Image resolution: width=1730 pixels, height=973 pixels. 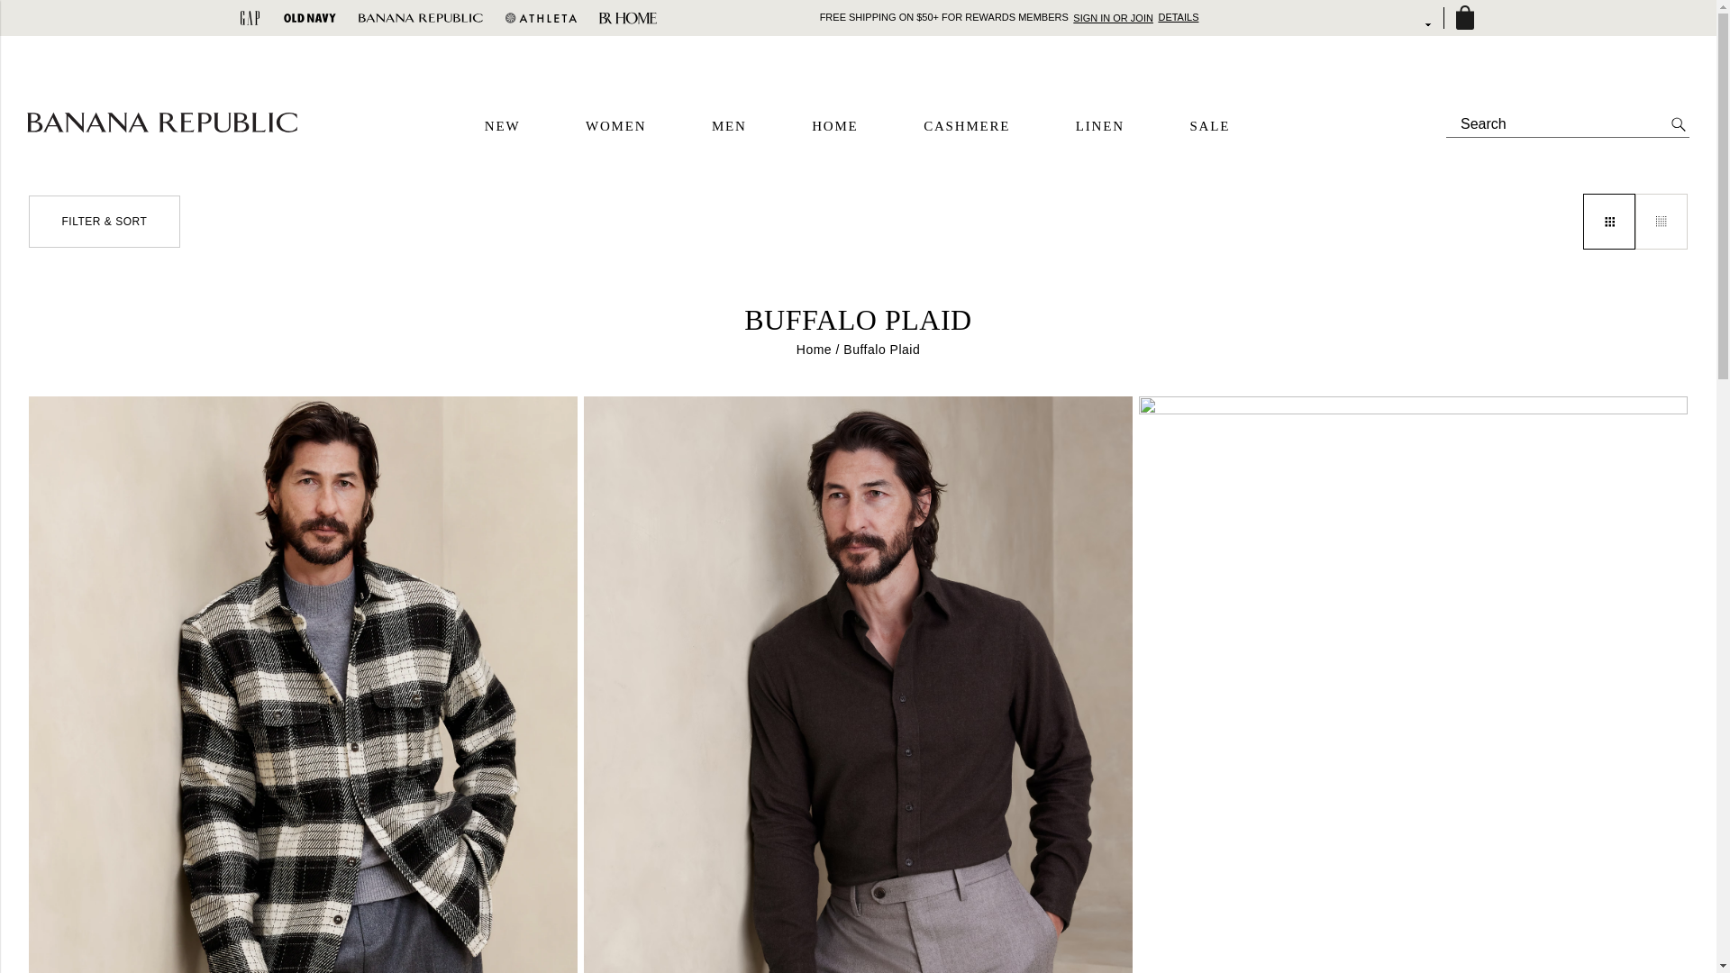 I want to click on SALE, so click(x=1209, y=126).